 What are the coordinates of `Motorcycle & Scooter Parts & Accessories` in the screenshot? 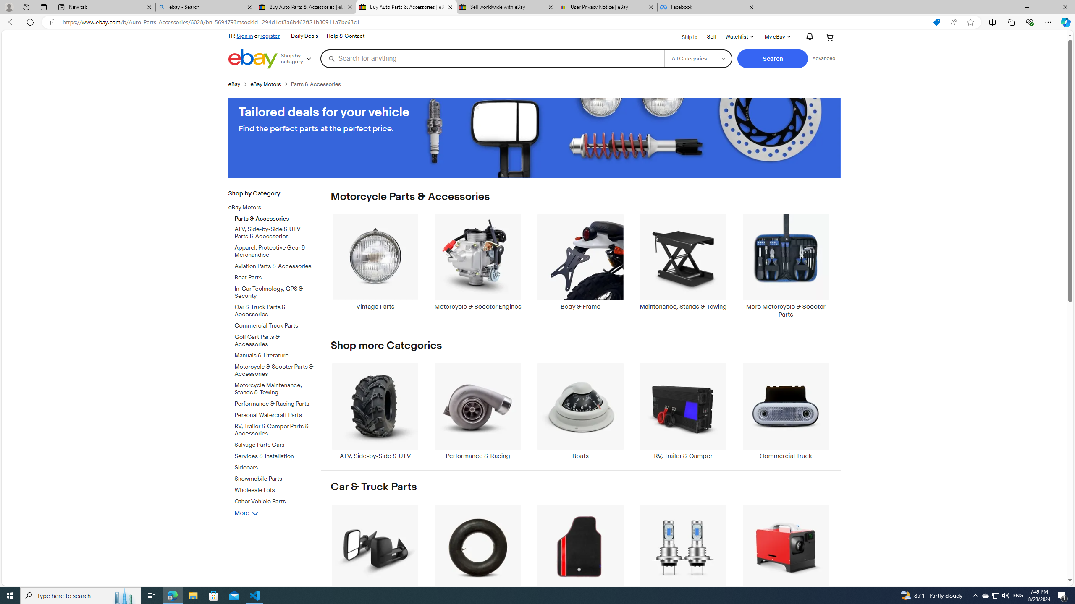 It's located at (275, 370).